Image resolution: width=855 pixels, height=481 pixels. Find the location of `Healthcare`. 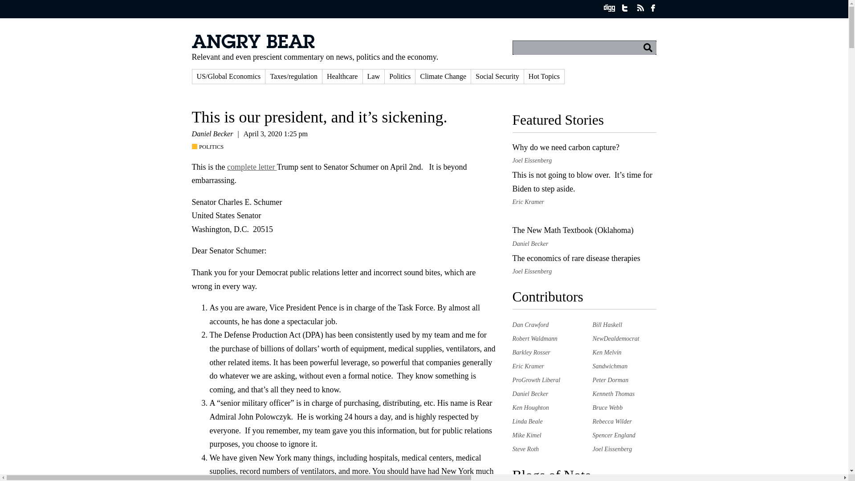

Healthcare is located at coordinates (342, 76).